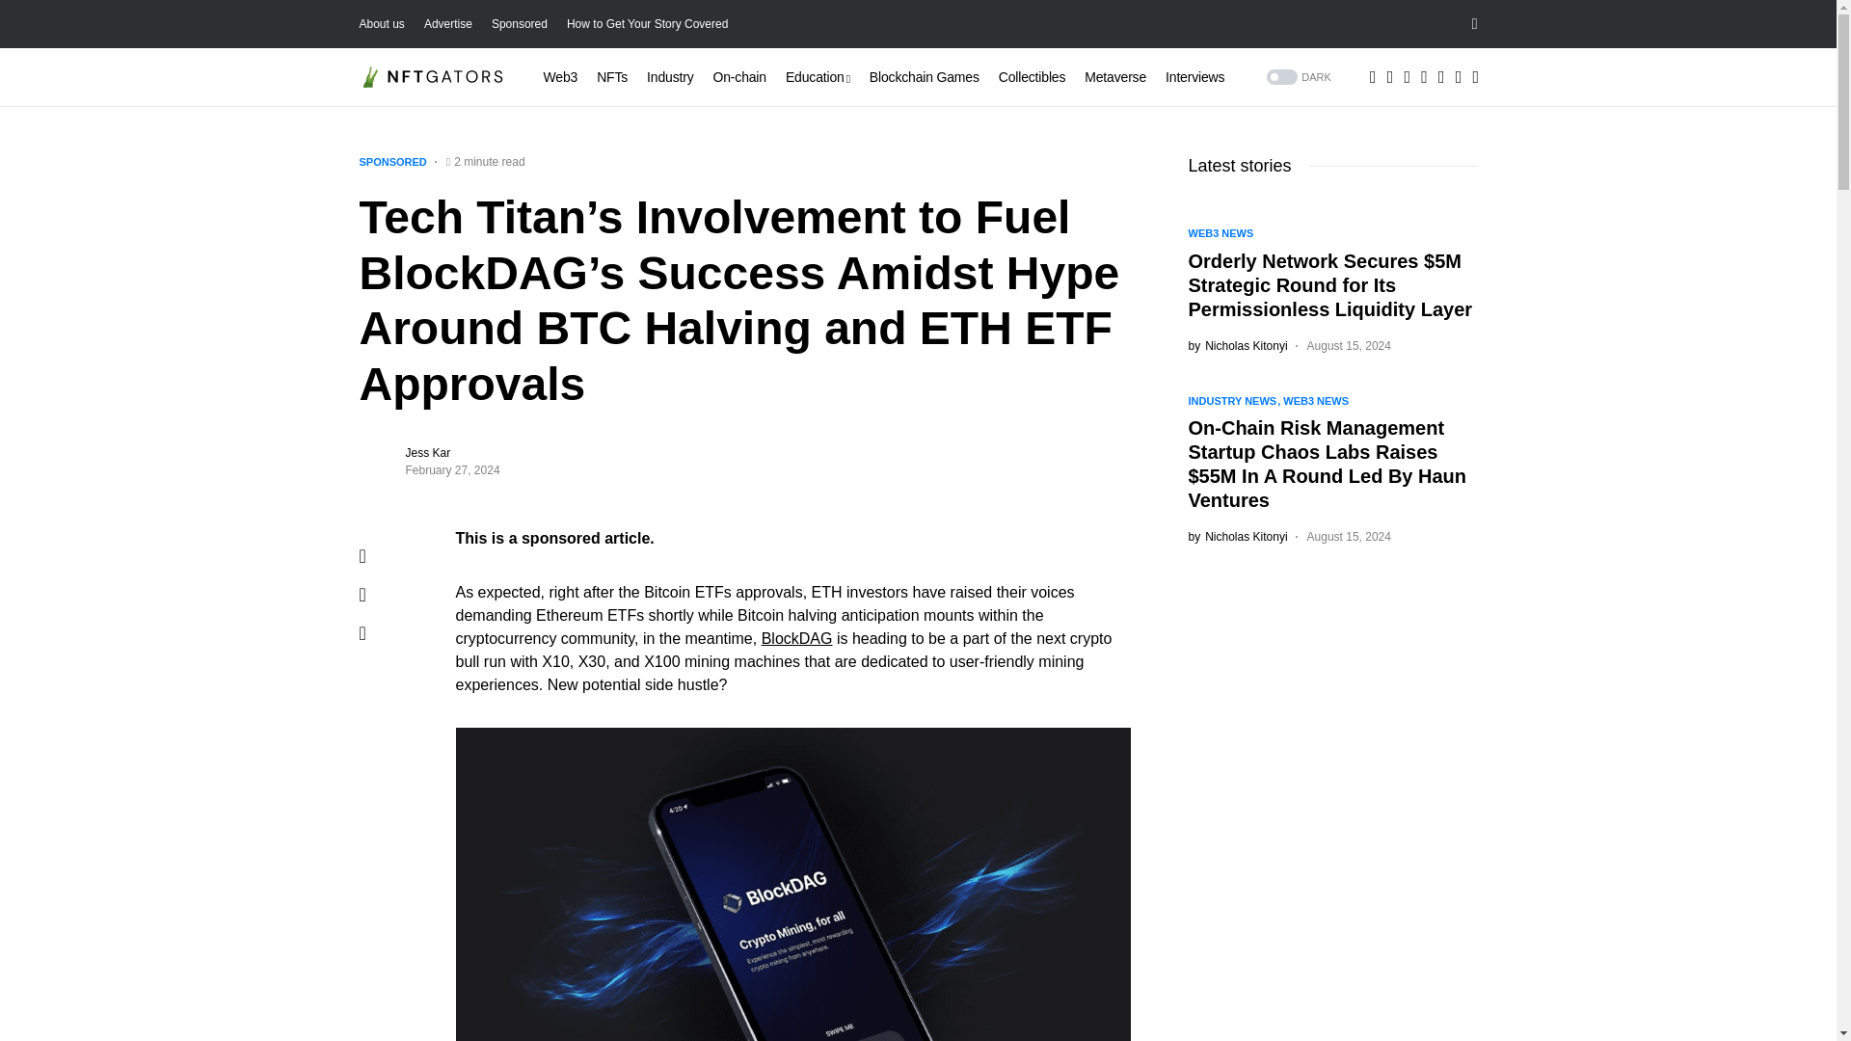  Describe the element at coordinates (646, 24) in the screenshot. I see `How to Get Your Story Covered` at that location.